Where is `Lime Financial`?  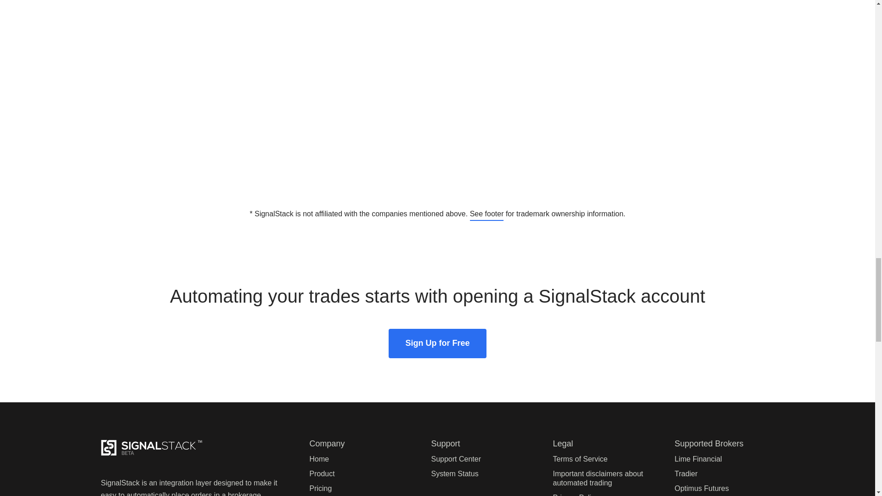
Lime Financial is located at coordinates (698, 459).